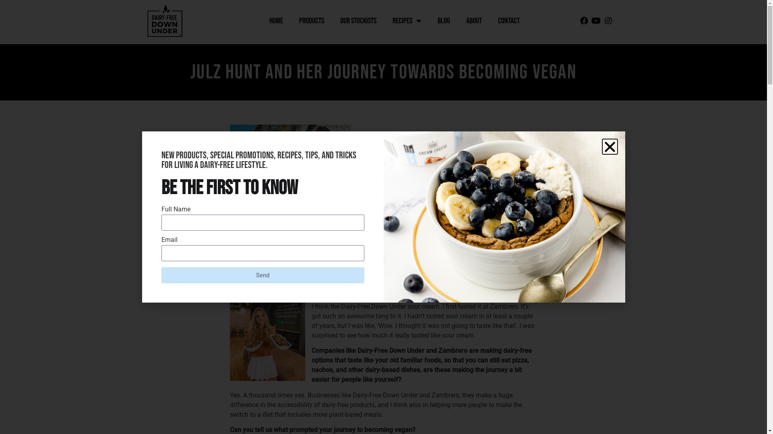  Describe the element at coordinates (262, 275) in the screenshot. I see `Send` at that location.